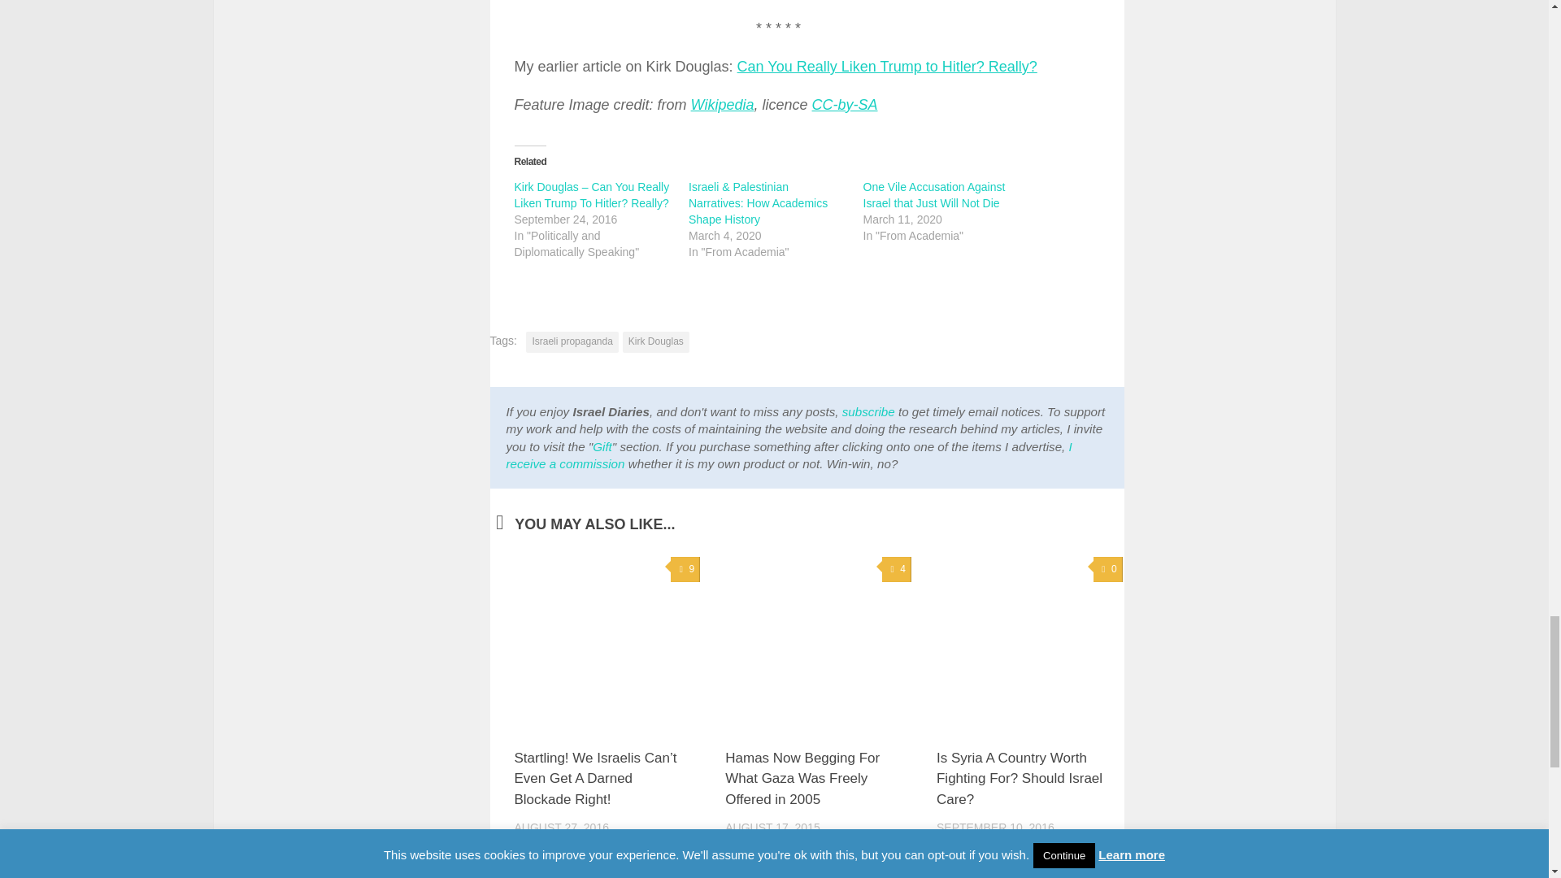 The image size is (1561, 878). I want to click on more details, so click(789, 455).